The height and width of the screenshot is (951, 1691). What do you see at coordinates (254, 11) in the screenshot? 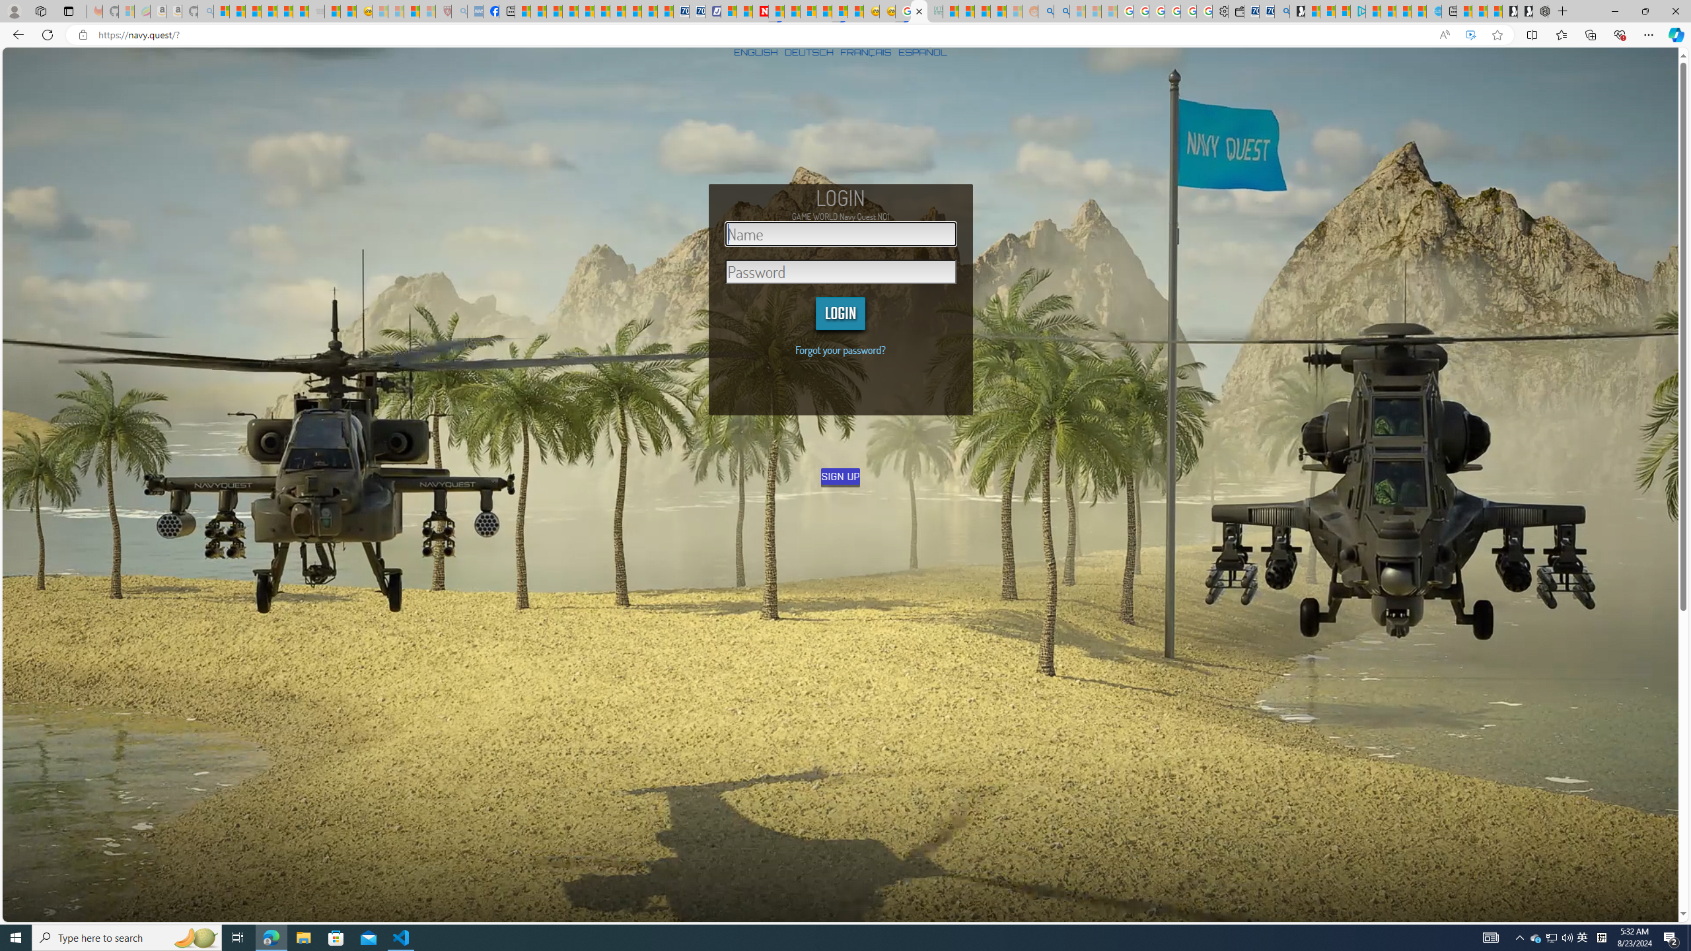
I see `The Weather Channel - MSN` at bounding box center [254, 11].